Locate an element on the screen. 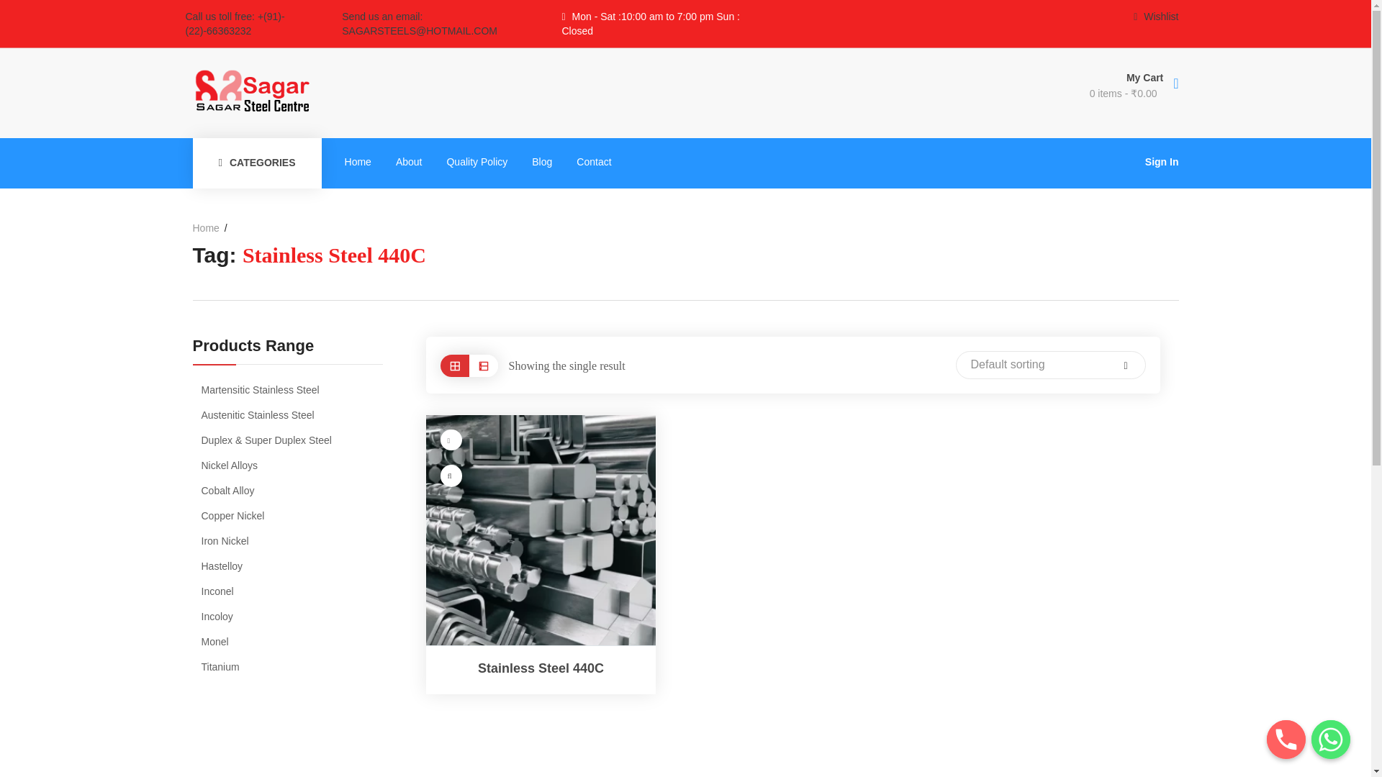 The width and height of the screenshot is (1382, 777). Copper Nickel is located at coordinates (292, 516).